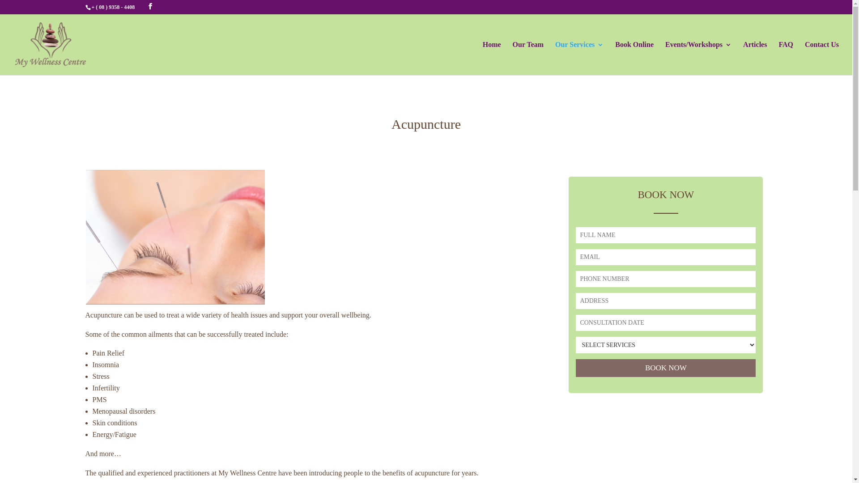 This screenshot has width=859, height=483. What do you see at coordinates (786, 58) in the screenshot?
I see `FAQ` at bounding box center [786, 58].